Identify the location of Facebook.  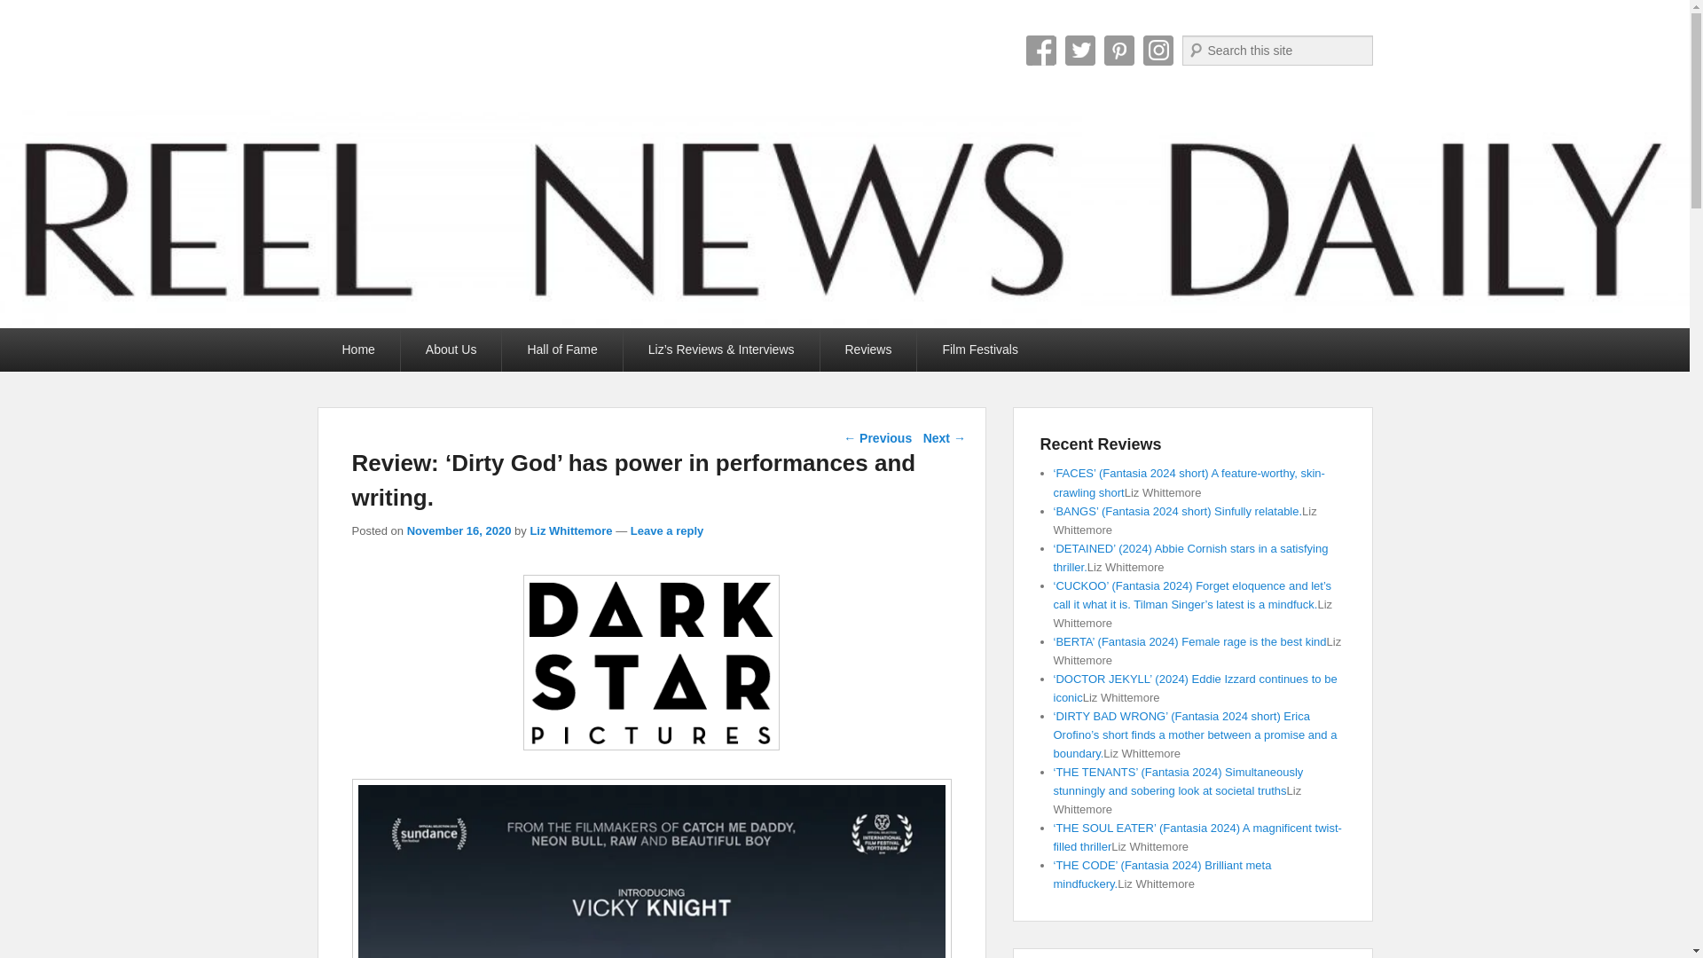
(1040, 50).